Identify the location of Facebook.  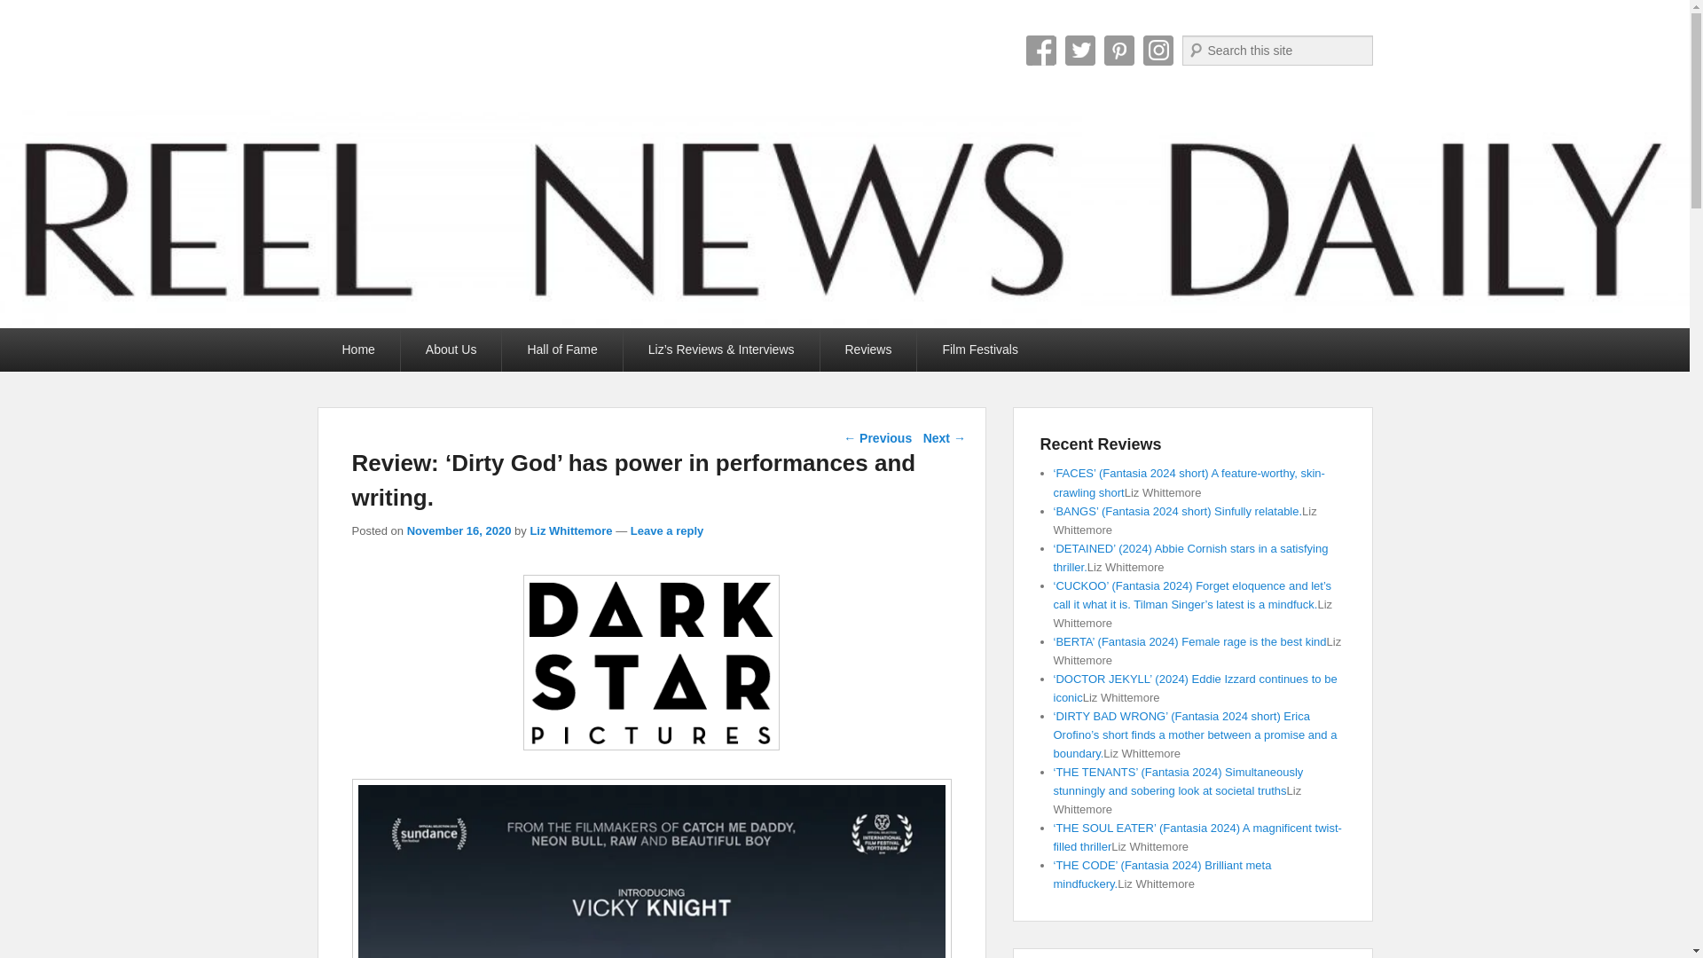
(1040, 50).